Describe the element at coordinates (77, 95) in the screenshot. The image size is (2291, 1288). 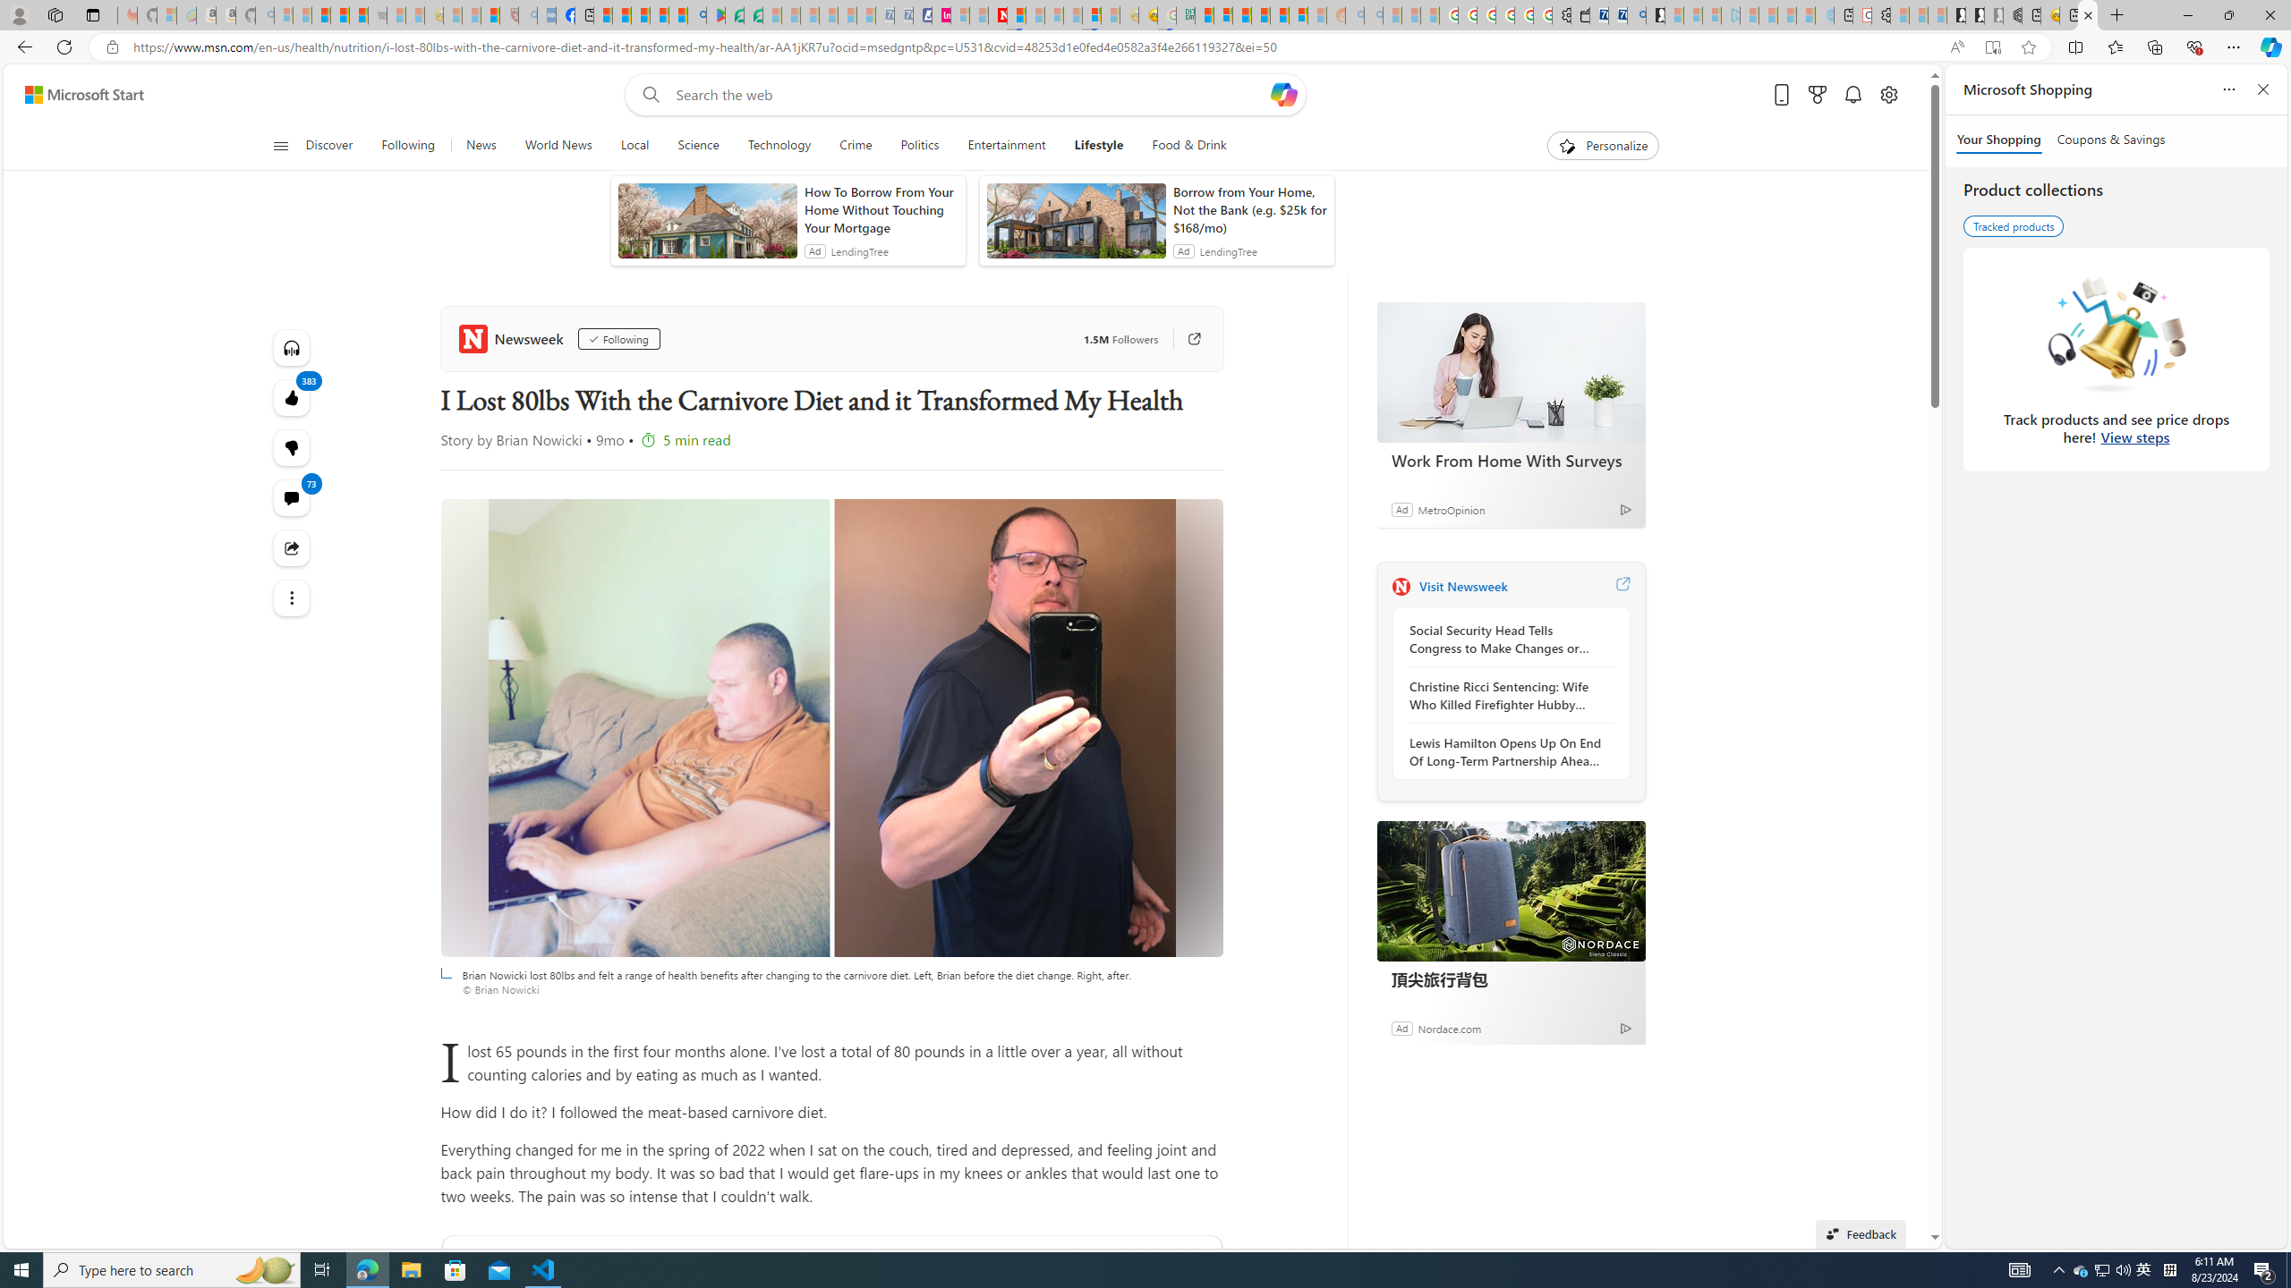
I see `Skip to content` at that location.